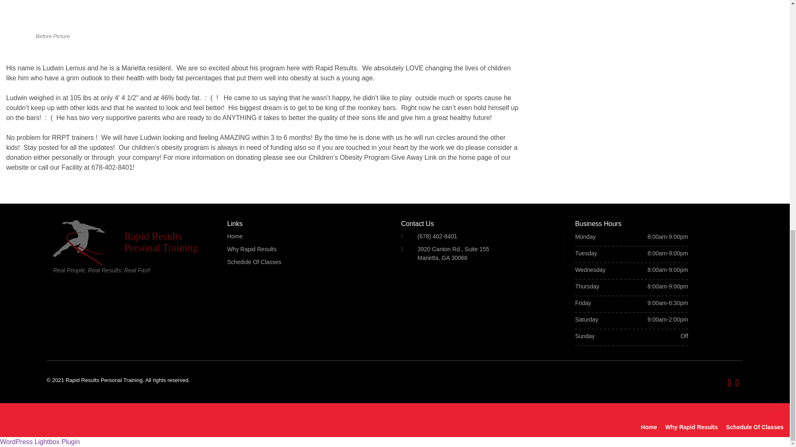 Image resolution: width=796 pixels, height=447 pixels. What do you see at coordinates (737, 382) in the screenshot?
I see `Visit Rapid Results Personal Training's Instagram page` at bounding box center [737, 382].